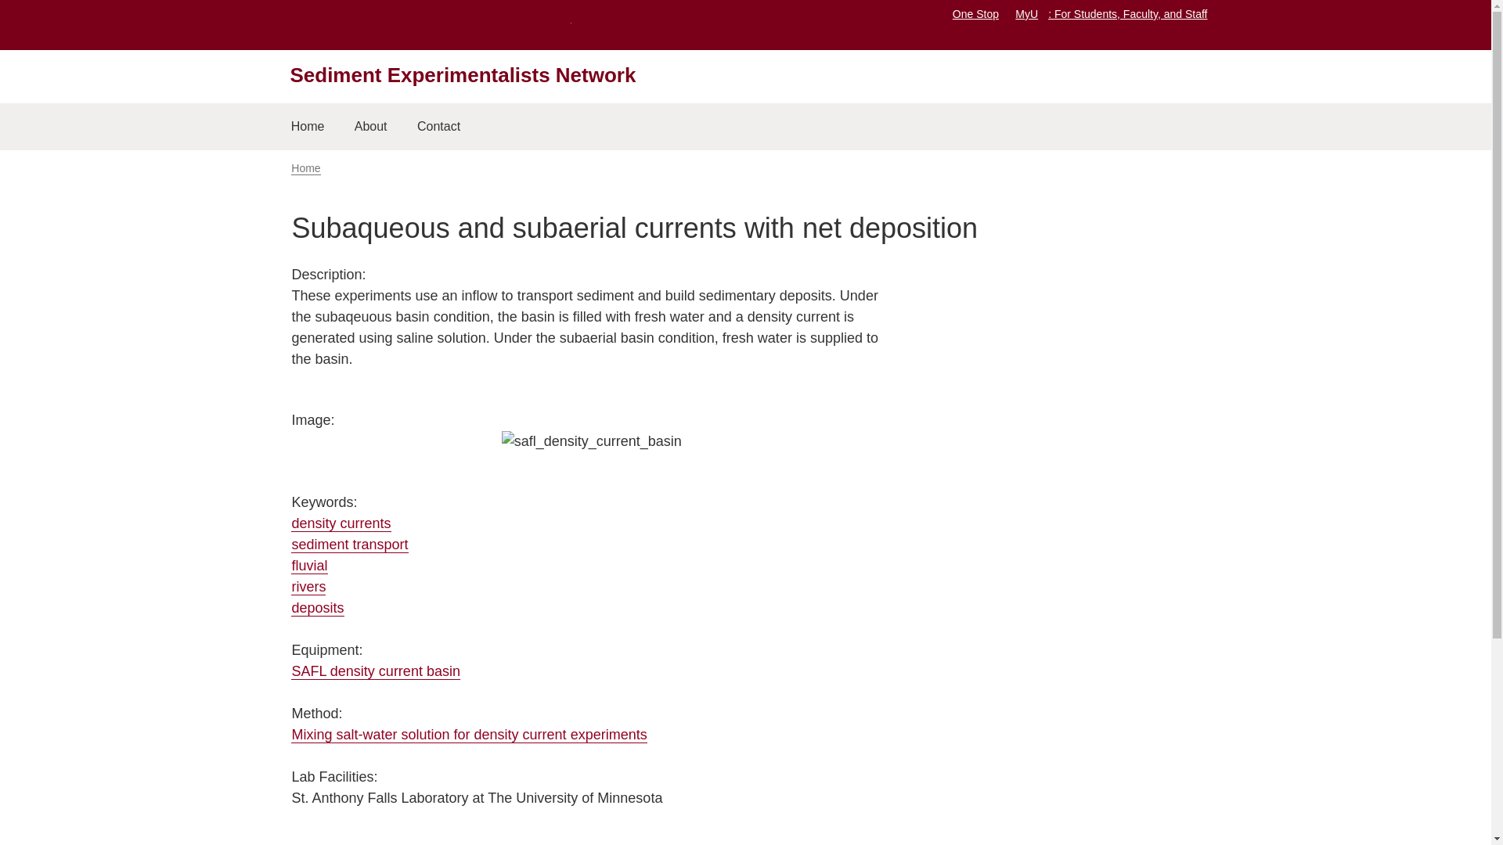 This screenshot has height=845, width=1503. Describe the element at coordinates (468, 735) in the screenshot. I see `Mixing salt-water solution for density current experiments` at that location.